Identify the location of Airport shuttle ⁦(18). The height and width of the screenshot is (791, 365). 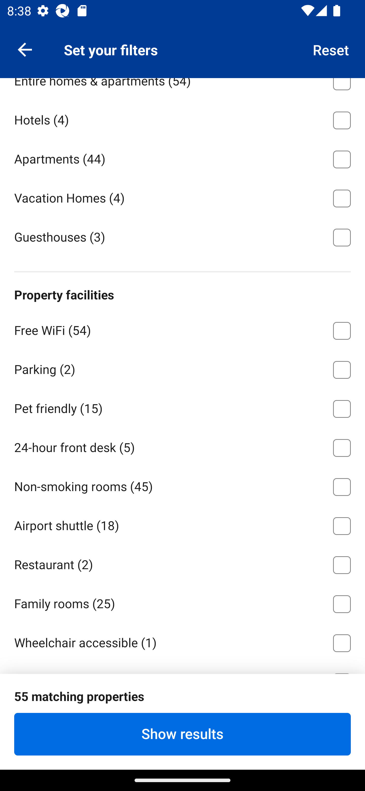
(182, 524).